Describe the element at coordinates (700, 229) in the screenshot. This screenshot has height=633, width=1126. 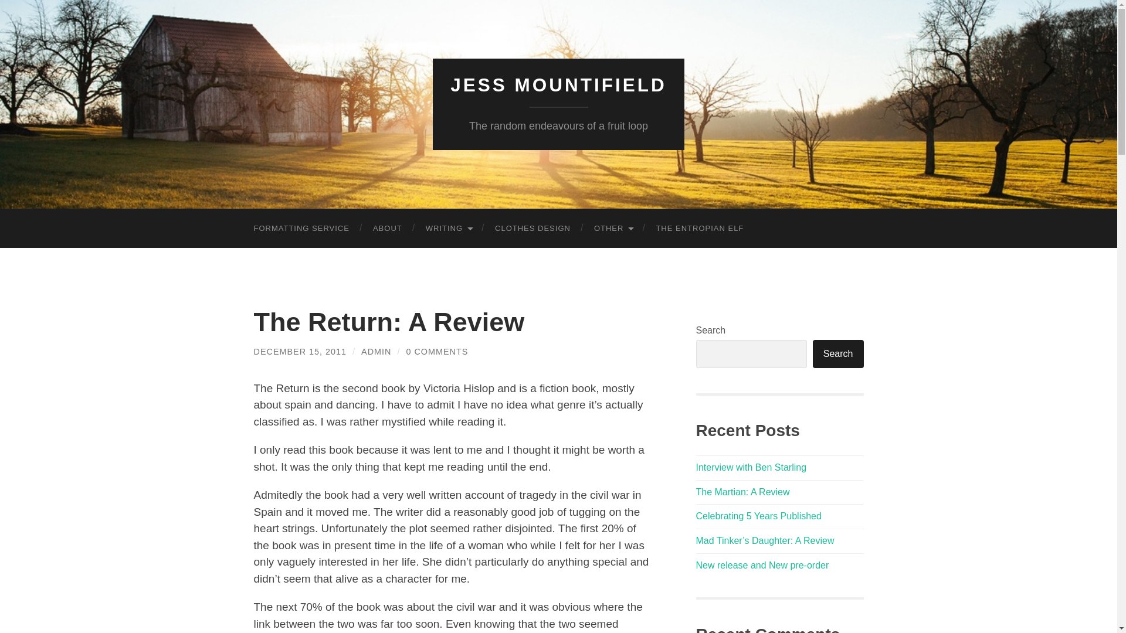
I see `THE ENTROPIAN ELF` at that location.